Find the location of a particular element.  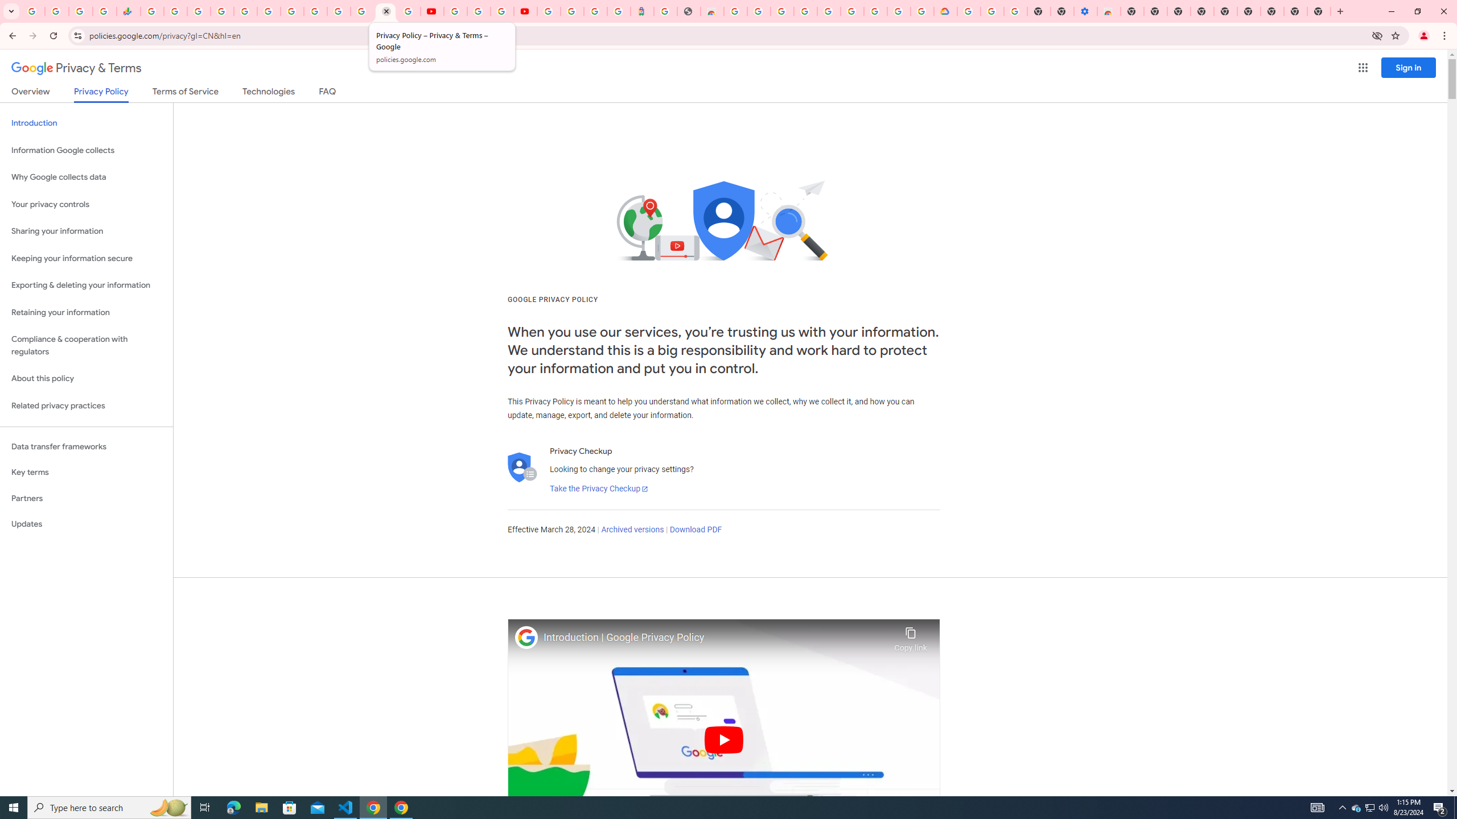

YouTube is located at coordinates (431, 11).